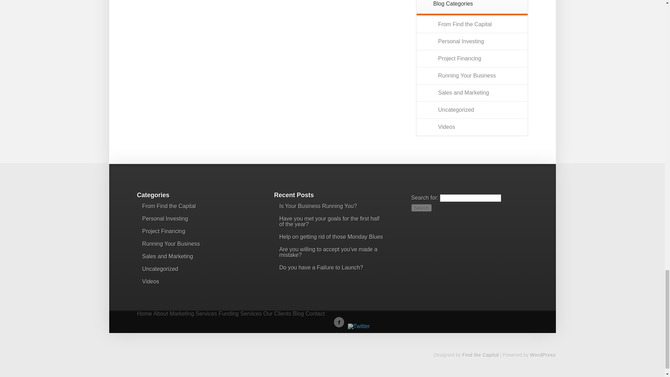 Image resolution: width=670 pixels, height=377 pixels. Describe the element at coordinates (460, 58) in the screenshot. I see `Anything and Everything About How to Get Your Deal Funded` at that location.